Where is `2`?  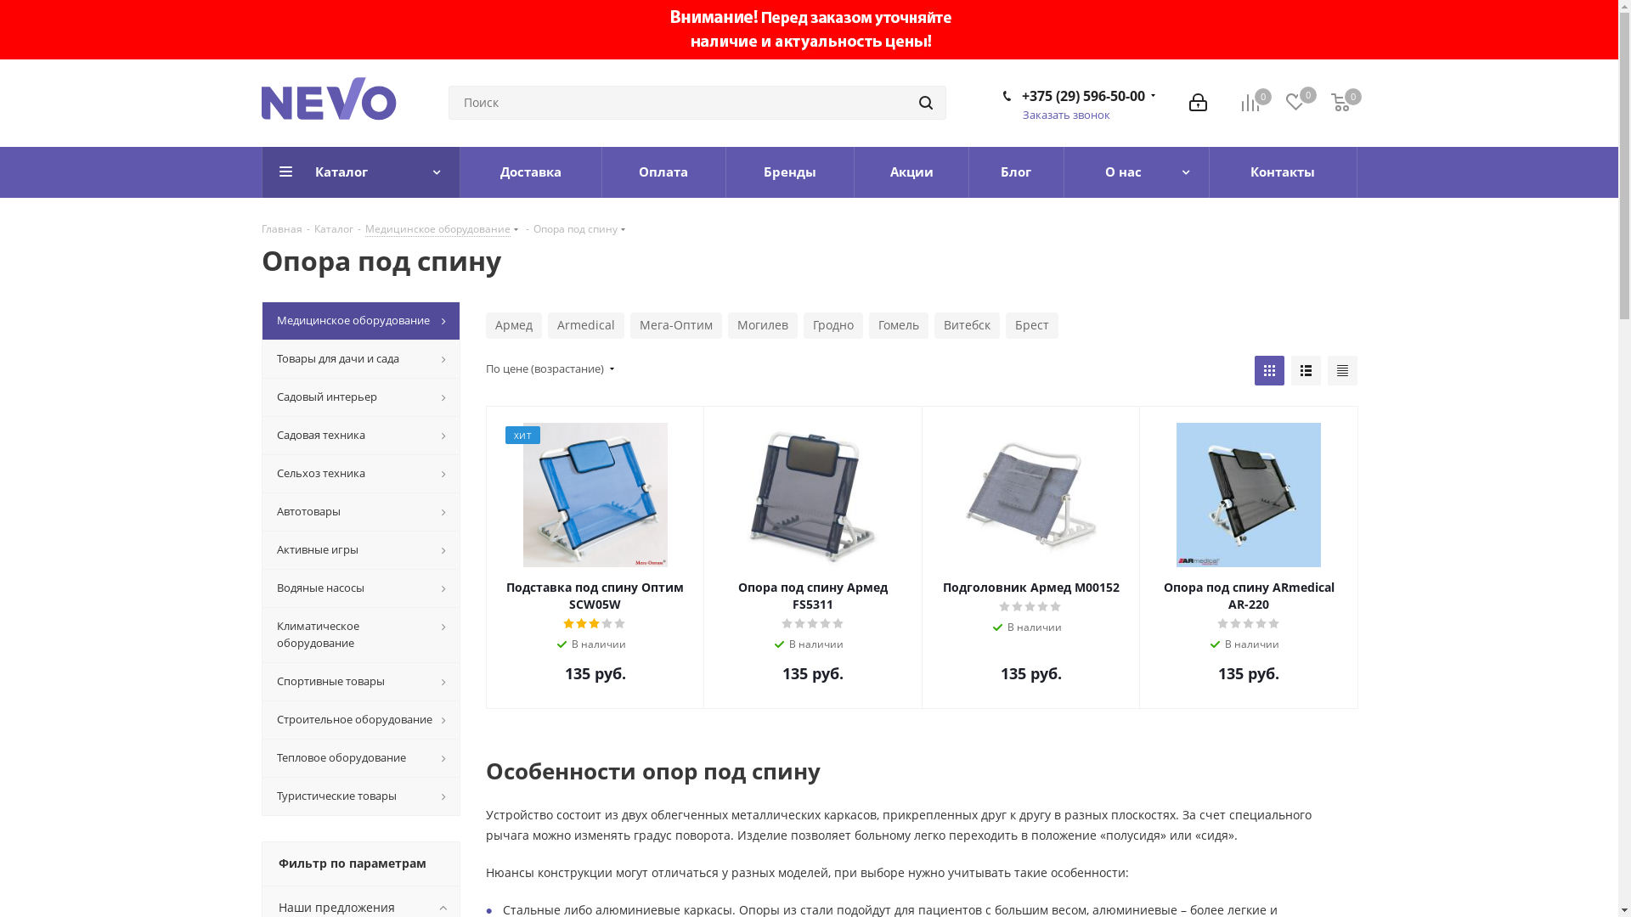
2 is located at coordinates (1237, 624).